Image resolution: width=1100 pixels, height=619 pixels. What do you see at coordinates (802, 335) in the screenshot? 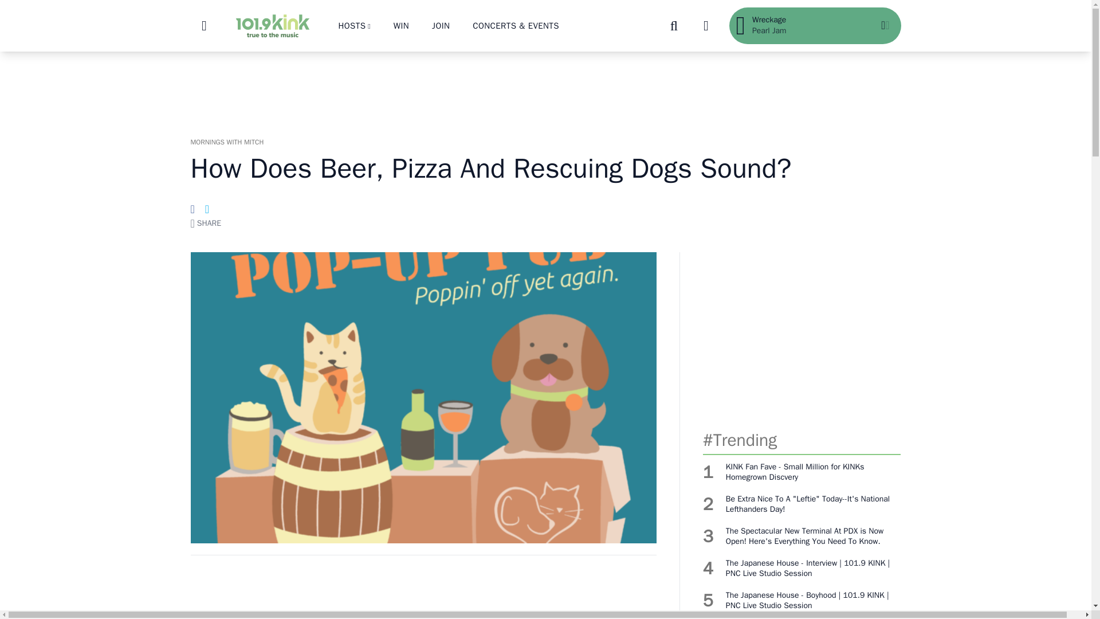
I see `3rd party ad content` at bounding box center [802, 335].